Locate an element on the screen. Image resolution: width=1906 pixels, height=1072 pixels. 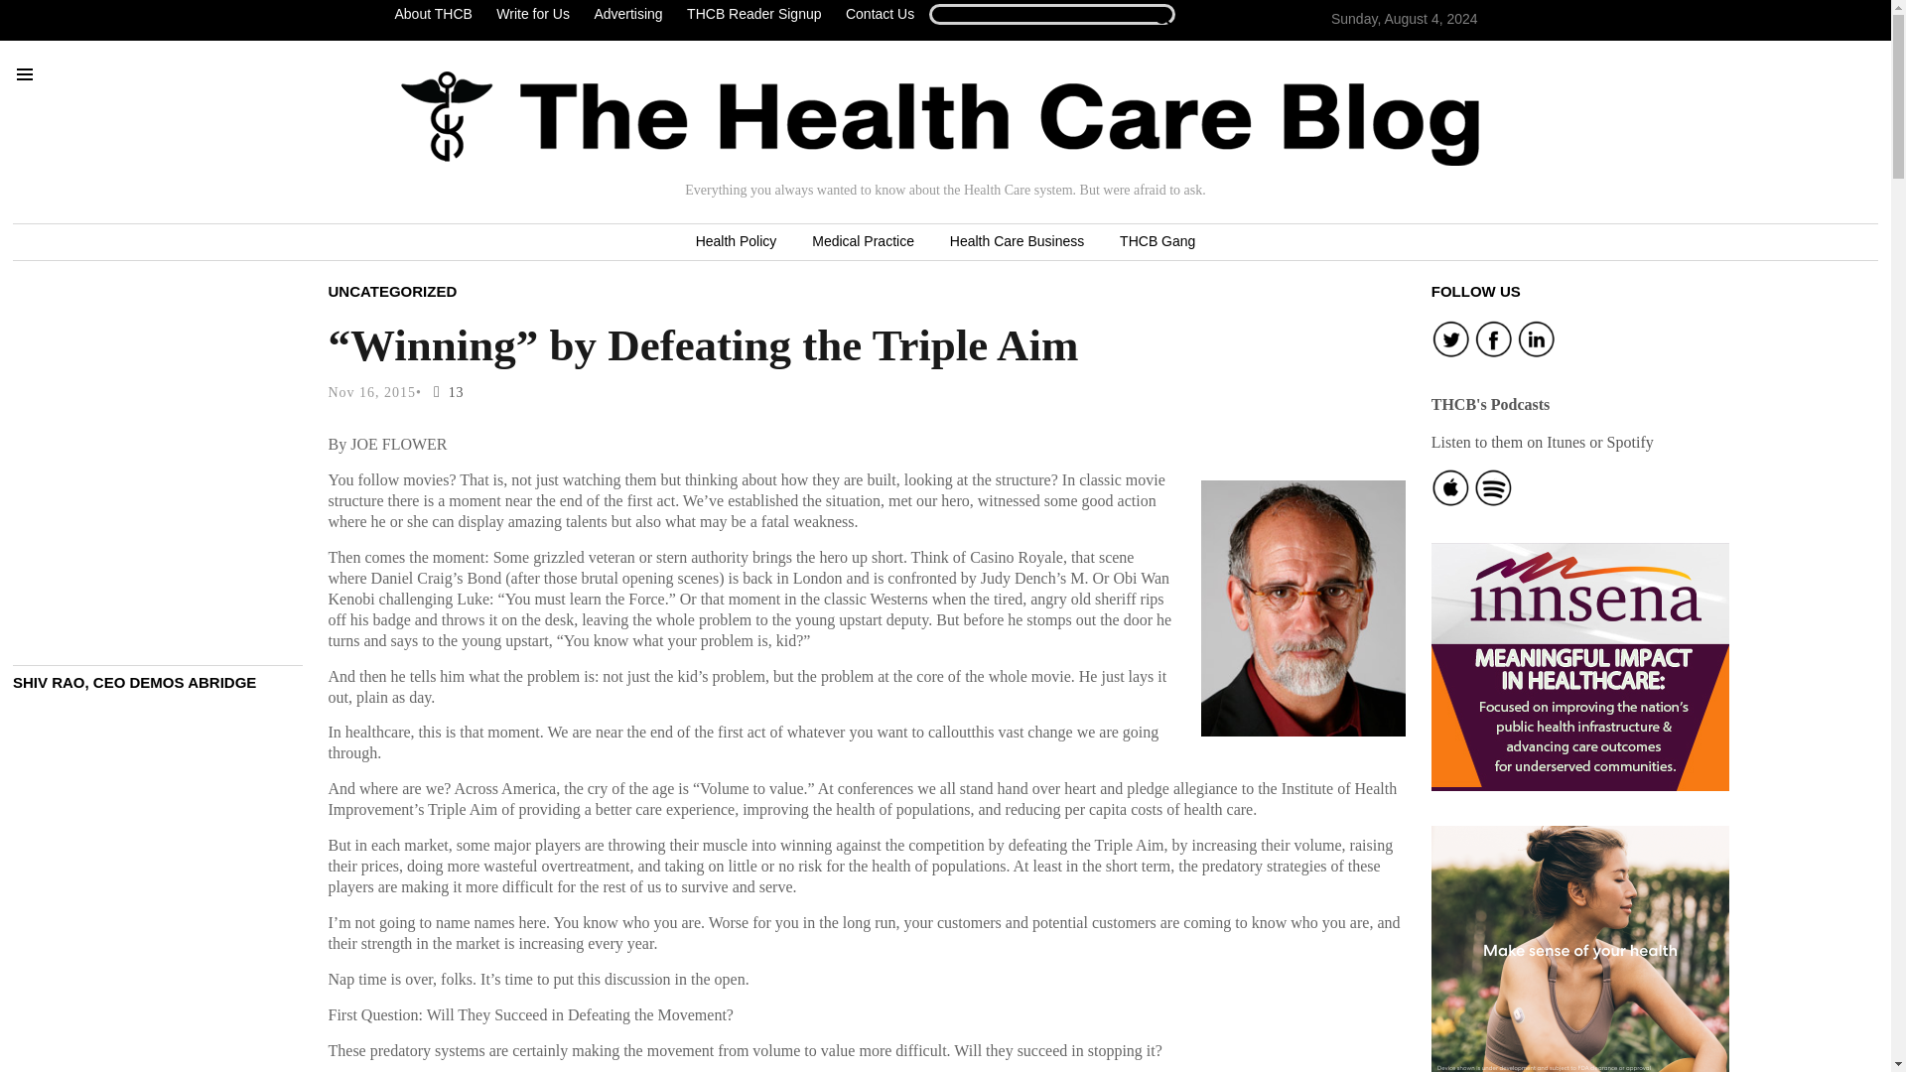
Health Care Business is located at coordinates (1017, 242).